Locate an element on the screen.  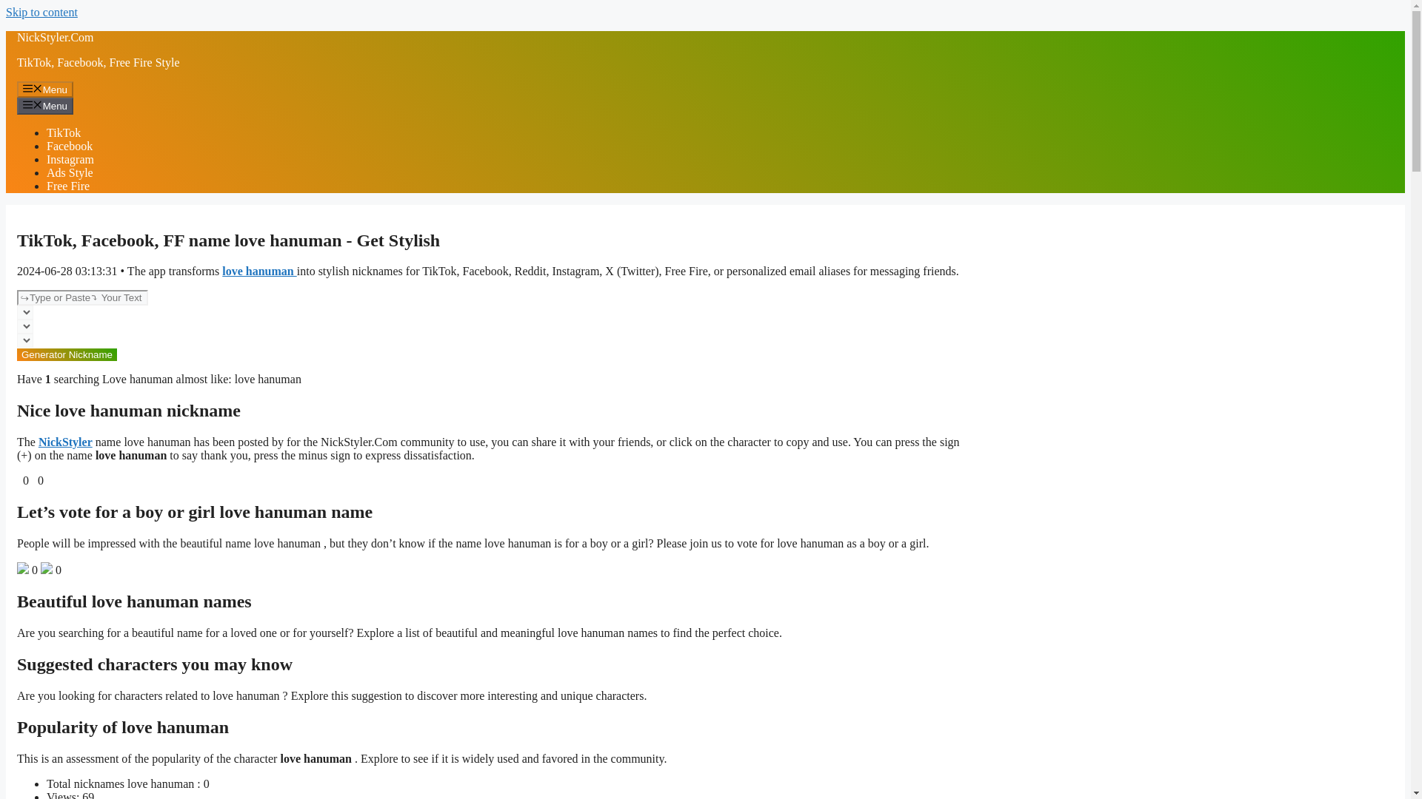
NickStyler.Com is located at coordinates (55, 37).